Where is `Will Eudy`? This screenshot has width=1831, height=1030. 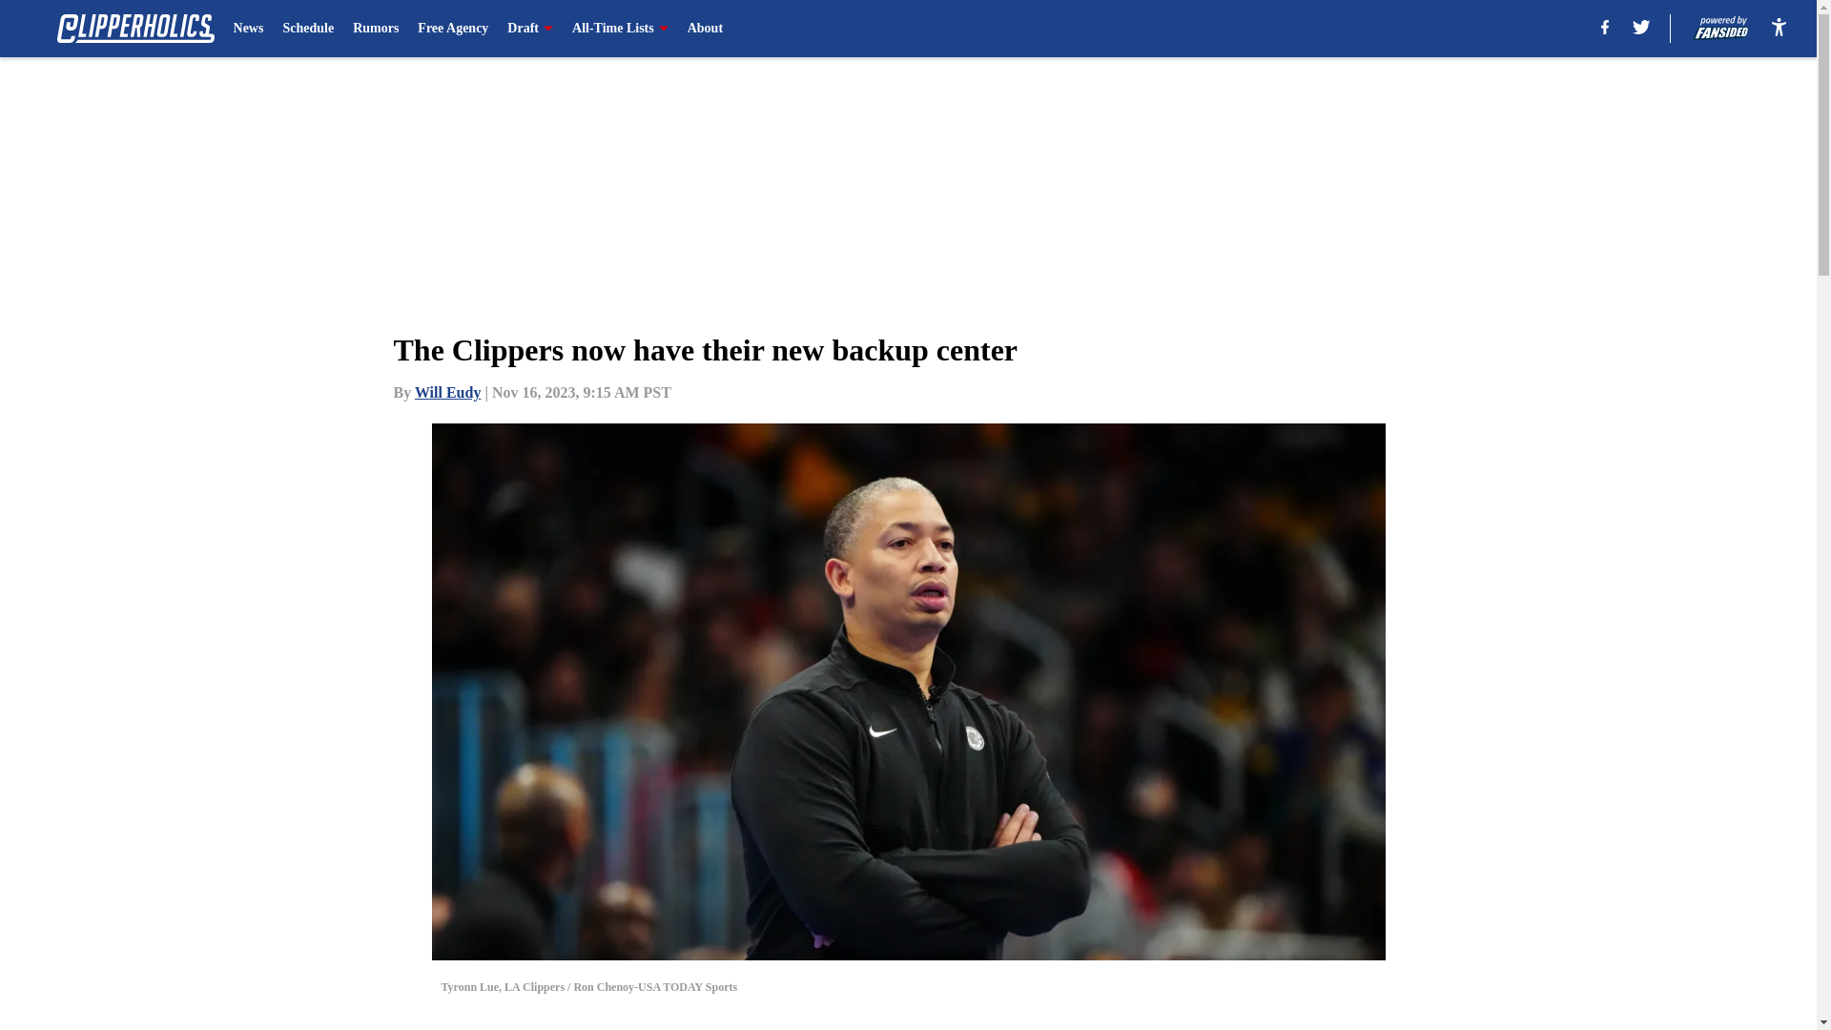
Will Eudy is located at coordinates (448, 392).